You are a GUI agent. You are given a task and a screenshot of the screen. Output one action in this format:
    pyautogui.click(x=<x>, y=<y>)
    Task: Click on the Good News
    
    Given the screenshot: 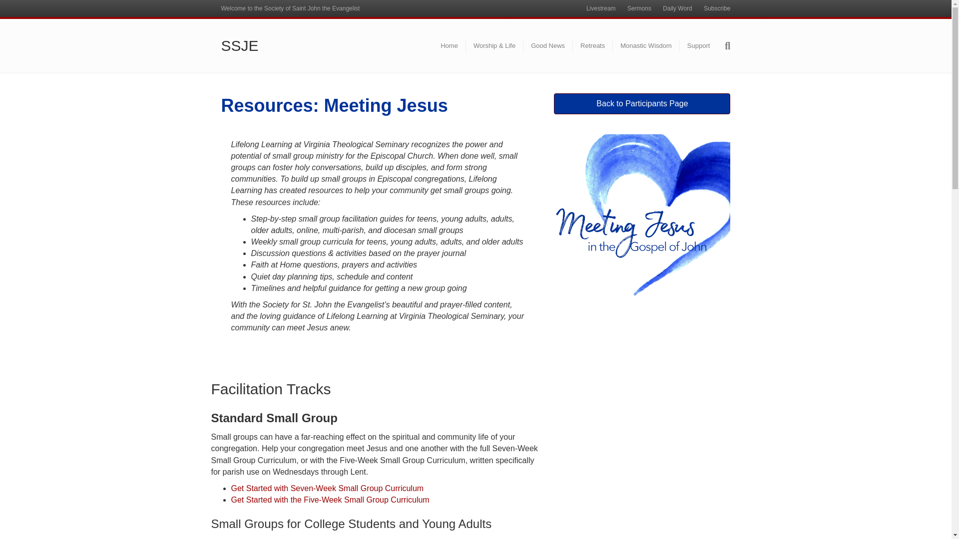 What is the action you would take?
    pyautogui.click(x=548, y=45)
    